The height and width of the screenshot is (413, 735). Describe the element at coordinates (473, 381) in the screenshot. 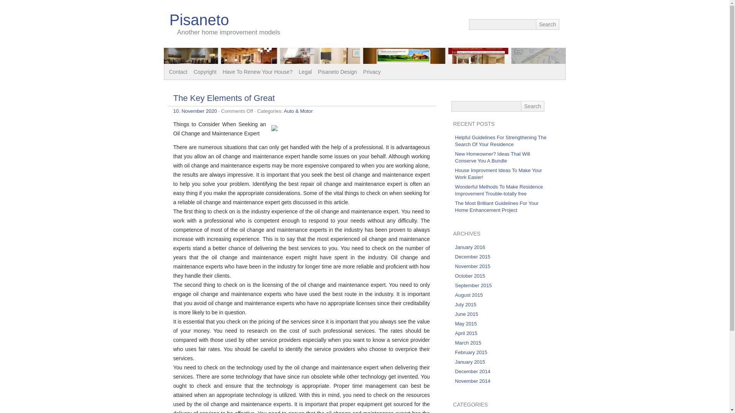

I see `November 2014` at that location.